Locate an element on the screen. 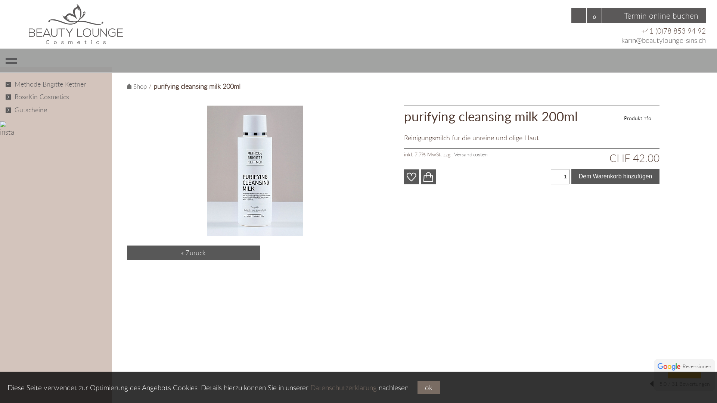  Suche is located at coordinates (579, 16).